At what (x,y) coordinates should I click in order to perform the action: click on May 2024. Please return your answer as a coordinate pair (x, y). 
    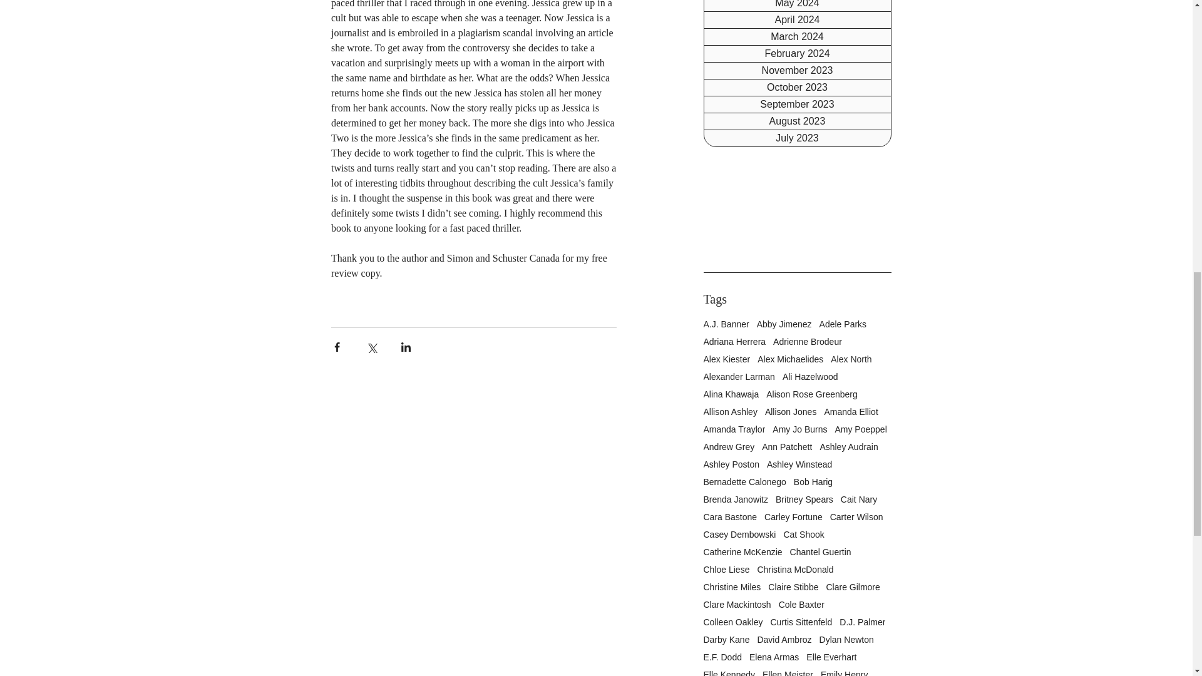
    Looking at the image, I should click on (796, 6).